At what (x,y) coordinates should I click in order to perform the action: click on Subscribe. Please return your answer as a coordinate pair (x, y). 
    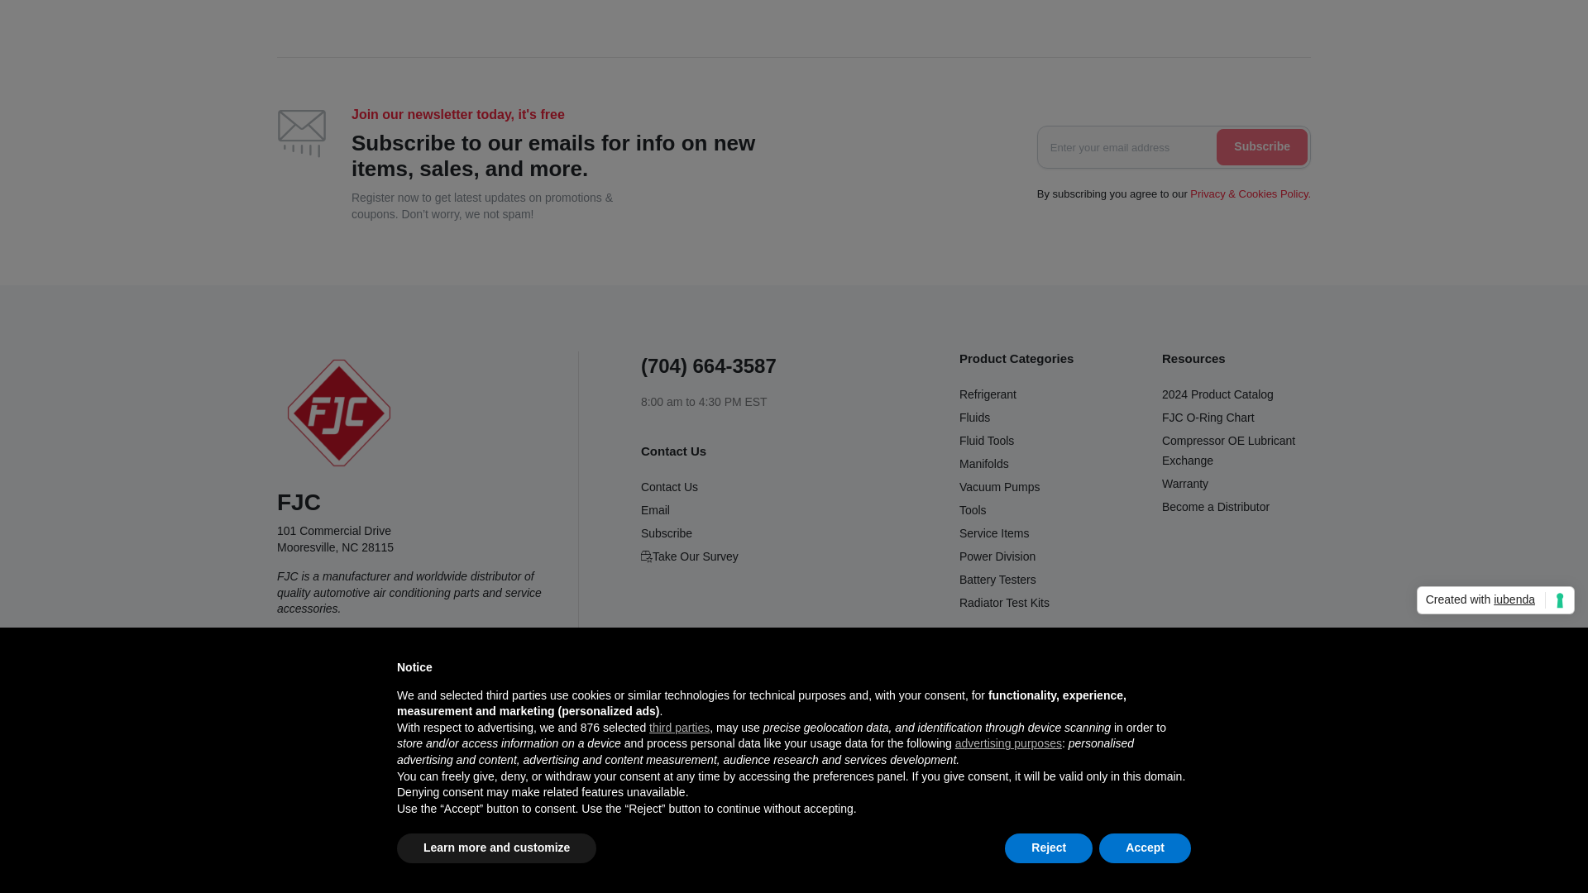
    Looking at the image, I should click on (667, 533).